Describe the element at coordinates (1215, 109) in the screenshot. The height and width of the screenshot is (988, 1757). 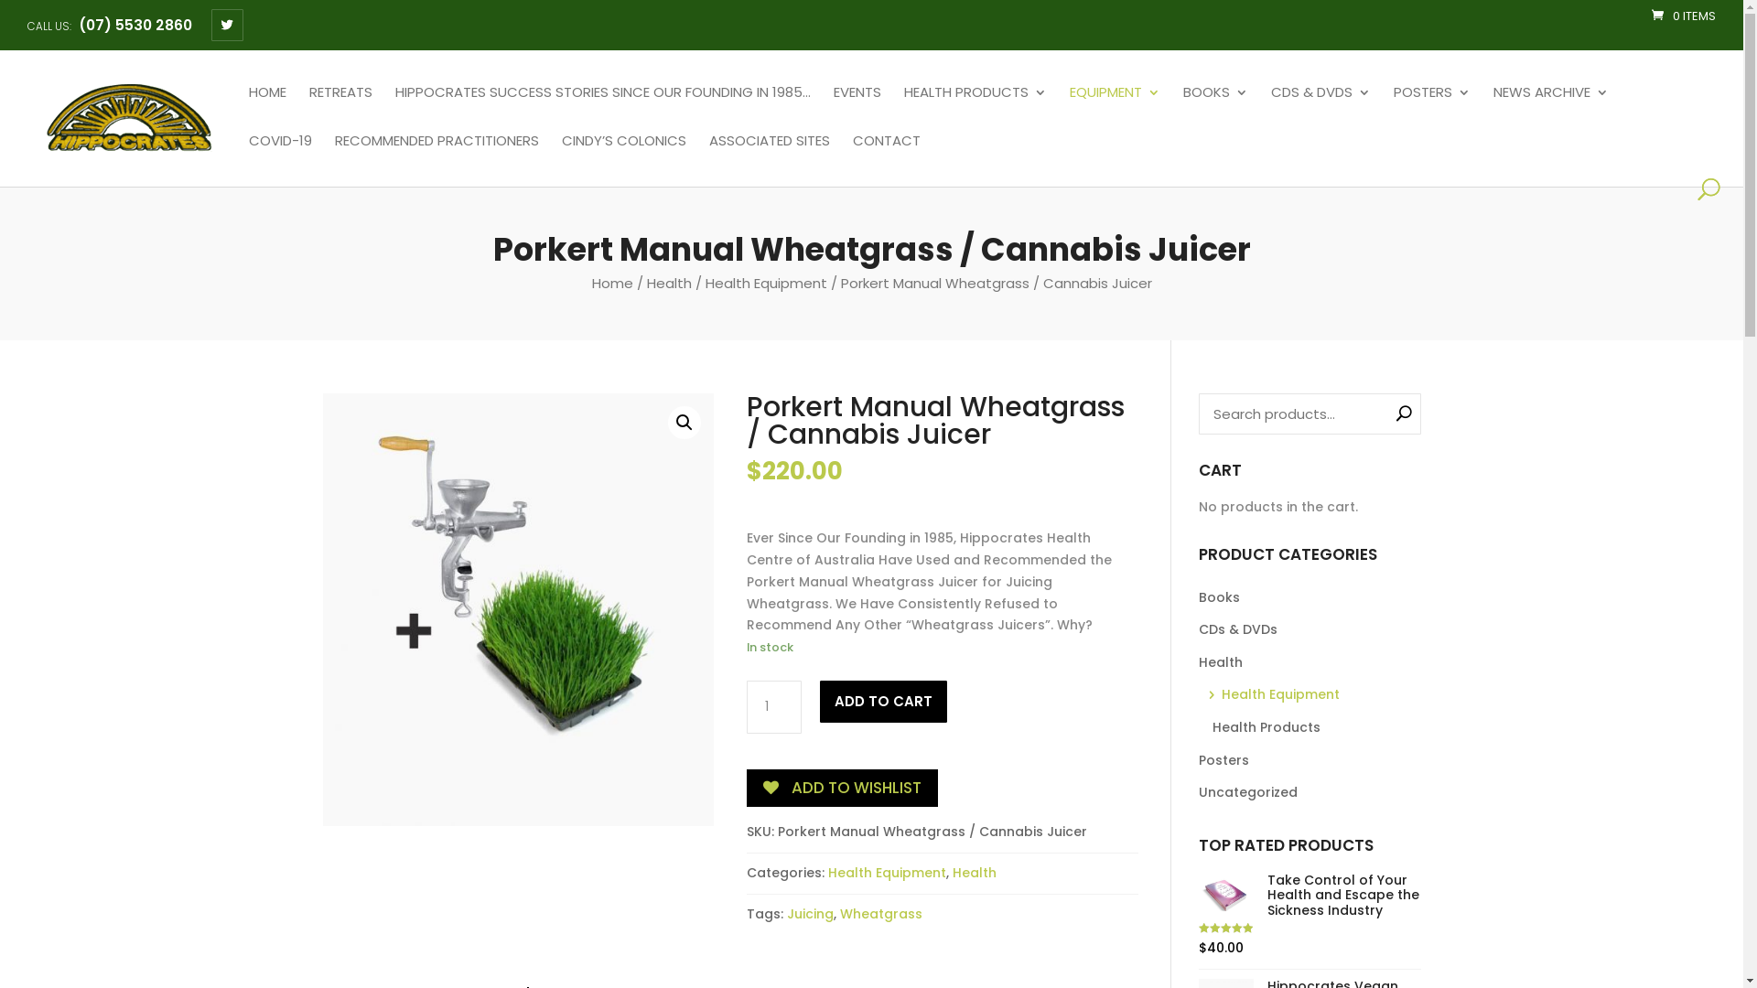
I see `BOOKS` at that location.